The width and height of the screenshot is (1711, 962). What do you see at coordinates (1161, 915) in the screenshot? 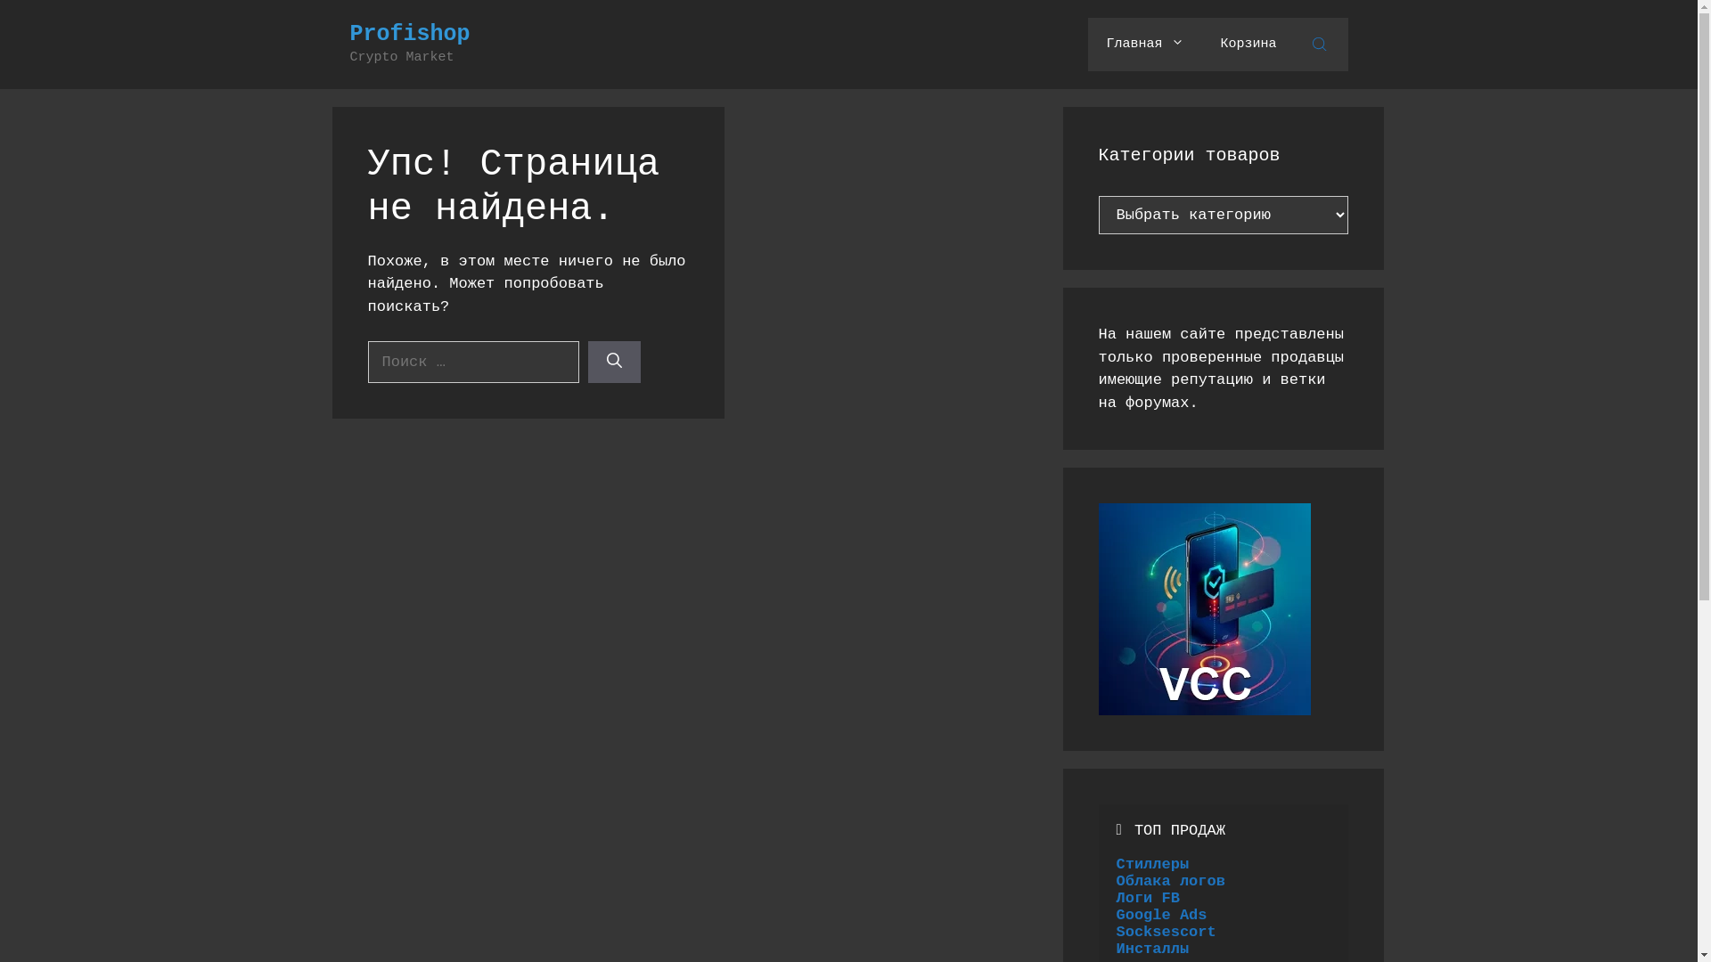
I see `Google Ads` at bounding box center [1161, 915].